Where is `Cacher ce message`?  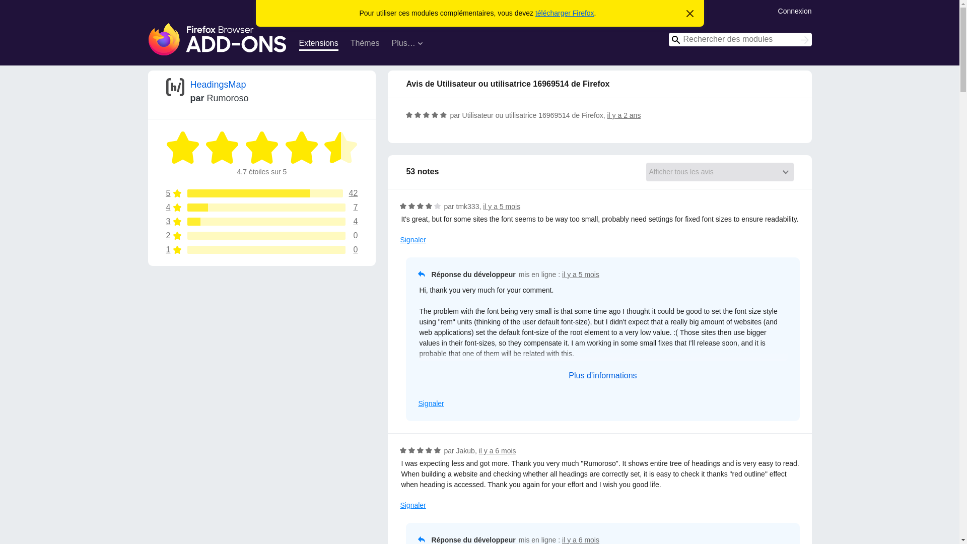 Cacher ce message is located at coordinates (318, 44).